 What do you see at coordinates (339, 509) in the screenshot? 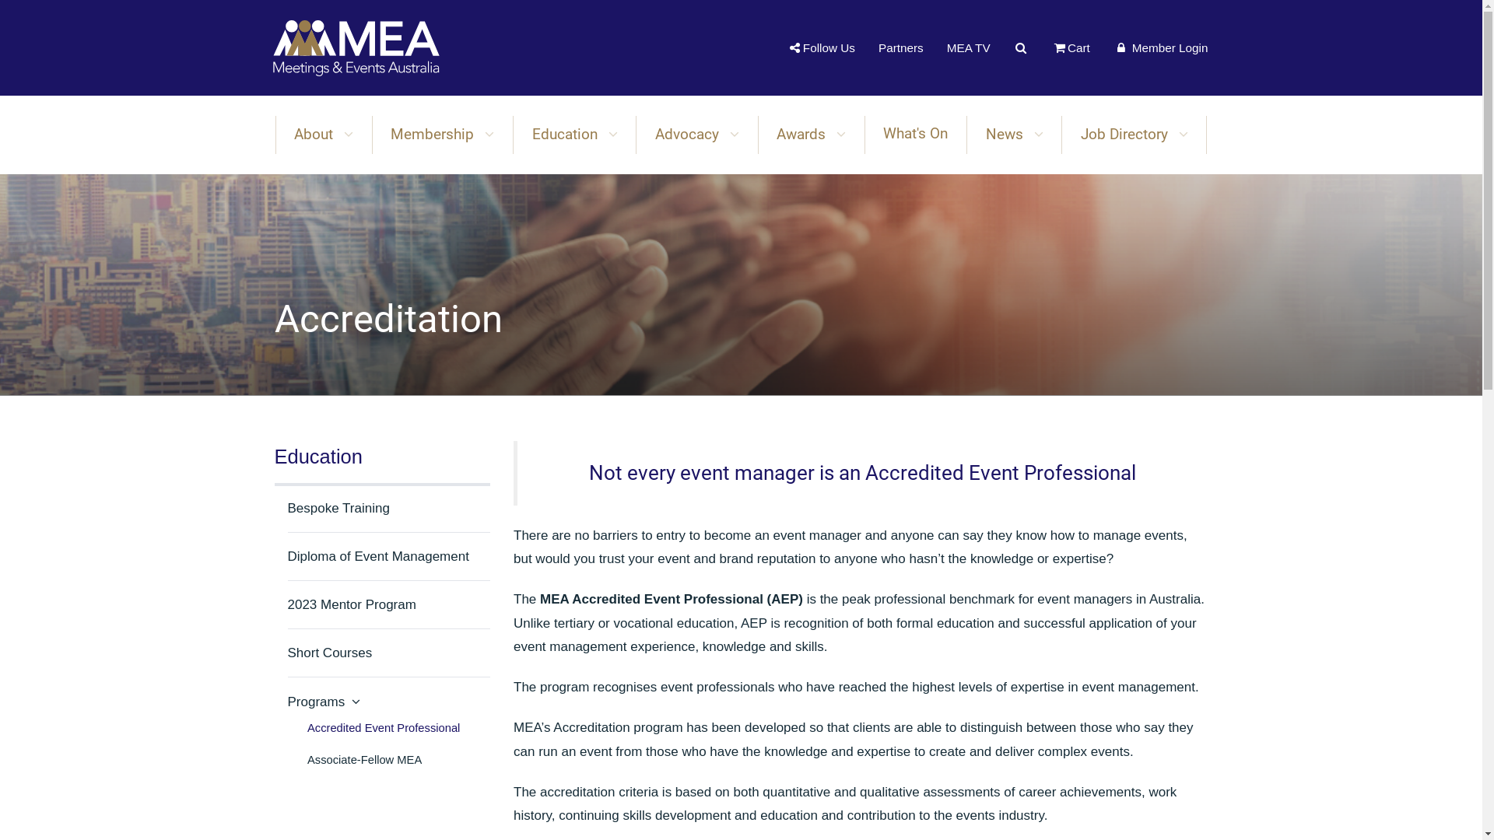
I see `Bespoke Training` at bounding box center [339, 509].